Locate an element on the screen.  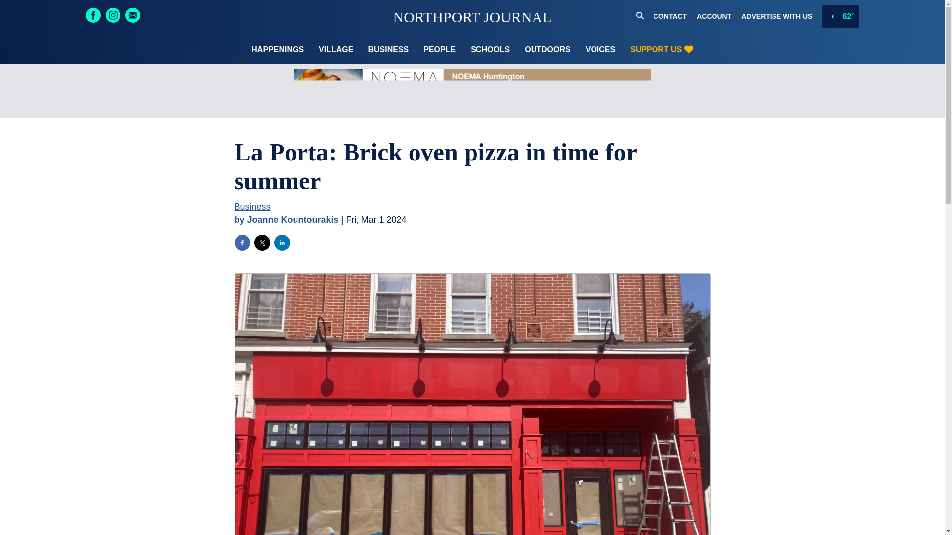
Contact us about advertising with the Northport Journal is located at coordinates (776, 17).